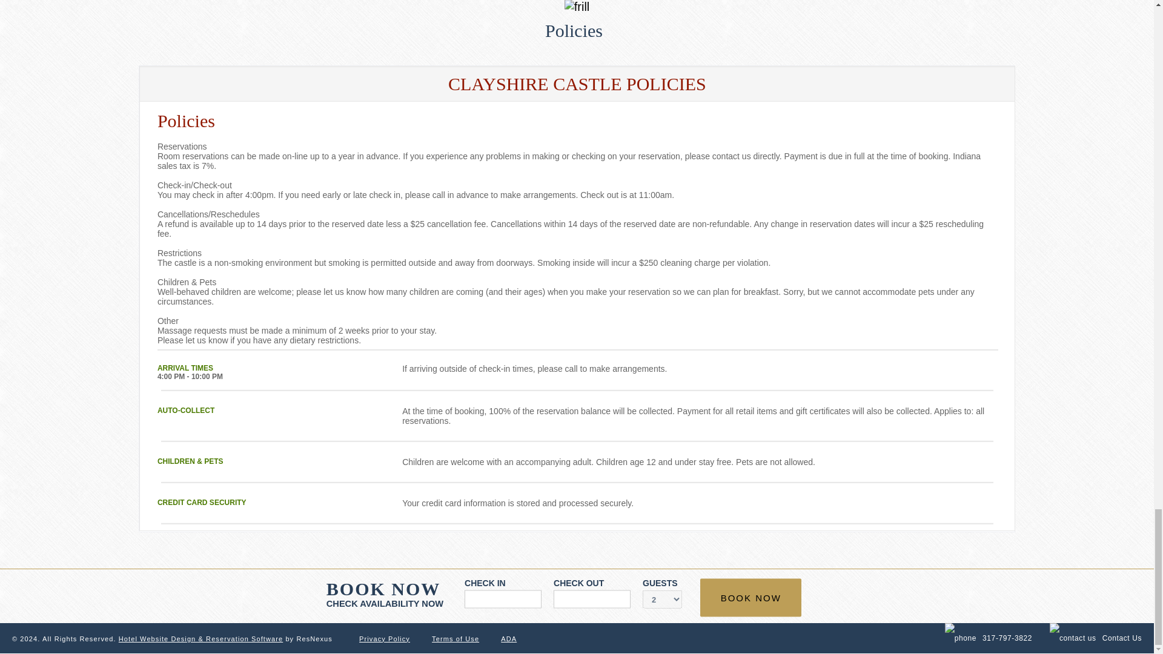  Describe the element at coordinates (750, 598) in the screenshot. I see `BOOK NOW` at that location.